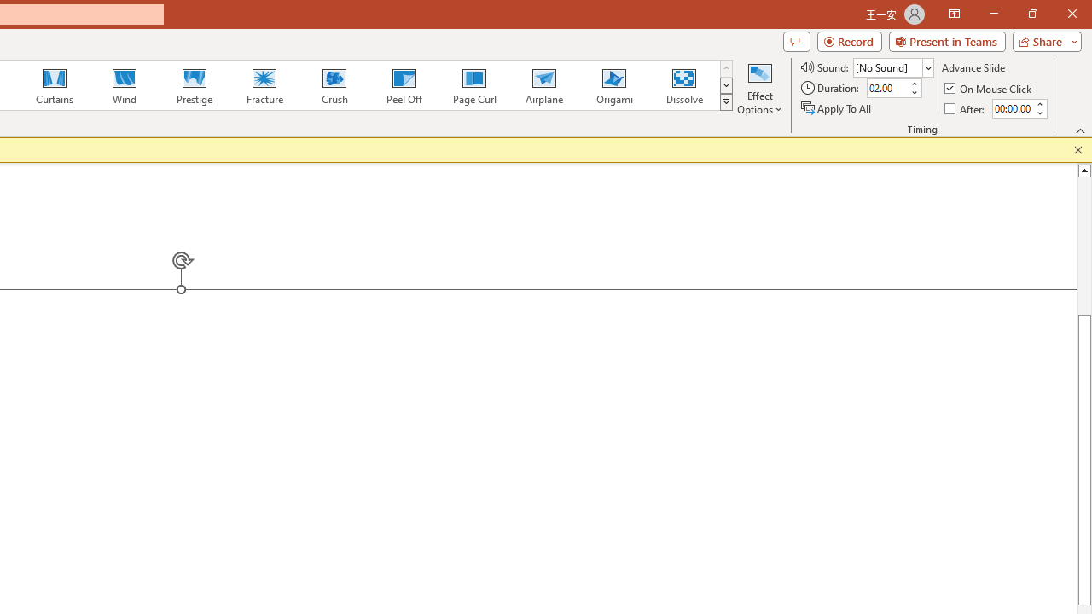 Image resolution: width=1092 pixels, height=614 pixels. What do you see at coordinates (725, 102) in the screenshot?
I see `Transition Effects` at bounding box center [725, 102].